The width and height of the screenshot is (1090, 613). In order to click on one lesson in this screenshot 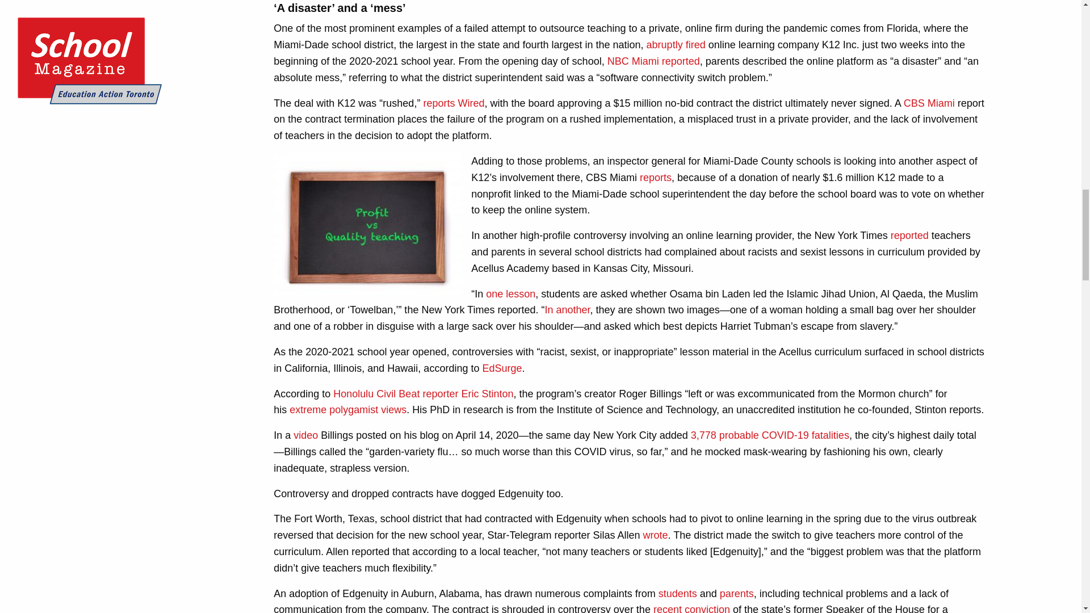, I will do `click(510, 294)`.